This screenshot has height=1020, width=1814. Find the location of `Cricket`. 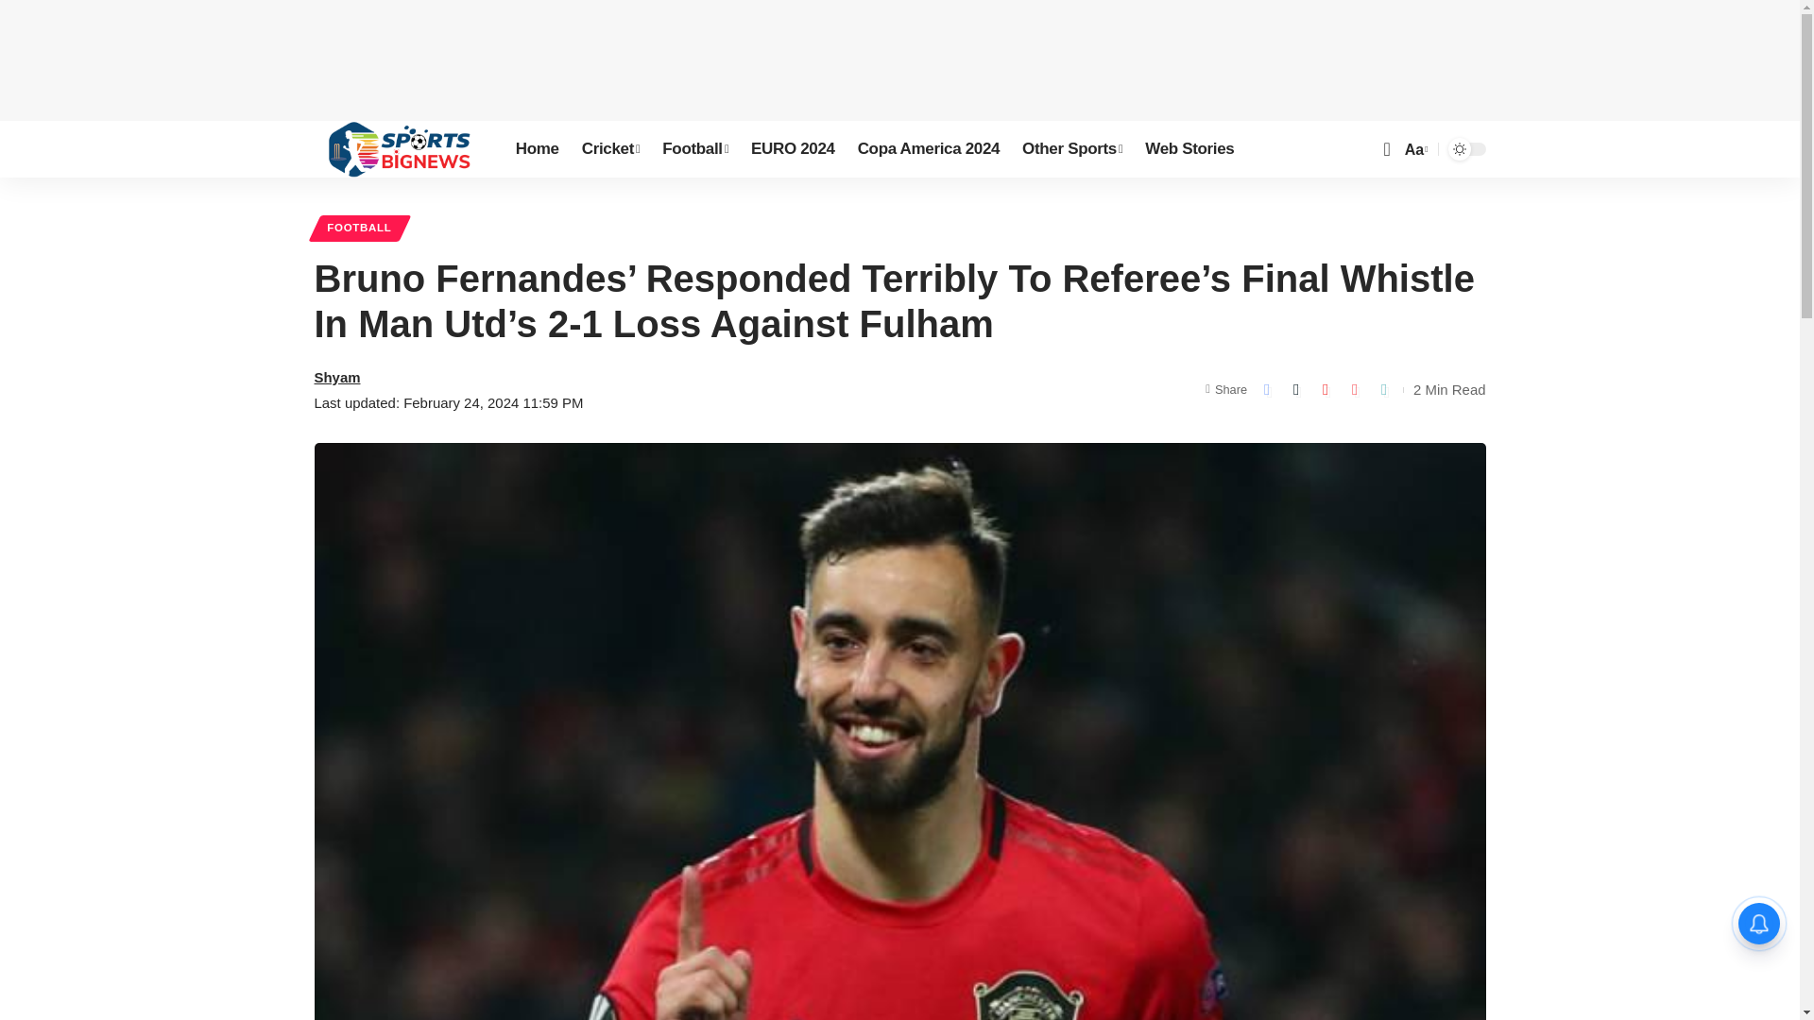

Cricket is located at coordinates (610, 149).